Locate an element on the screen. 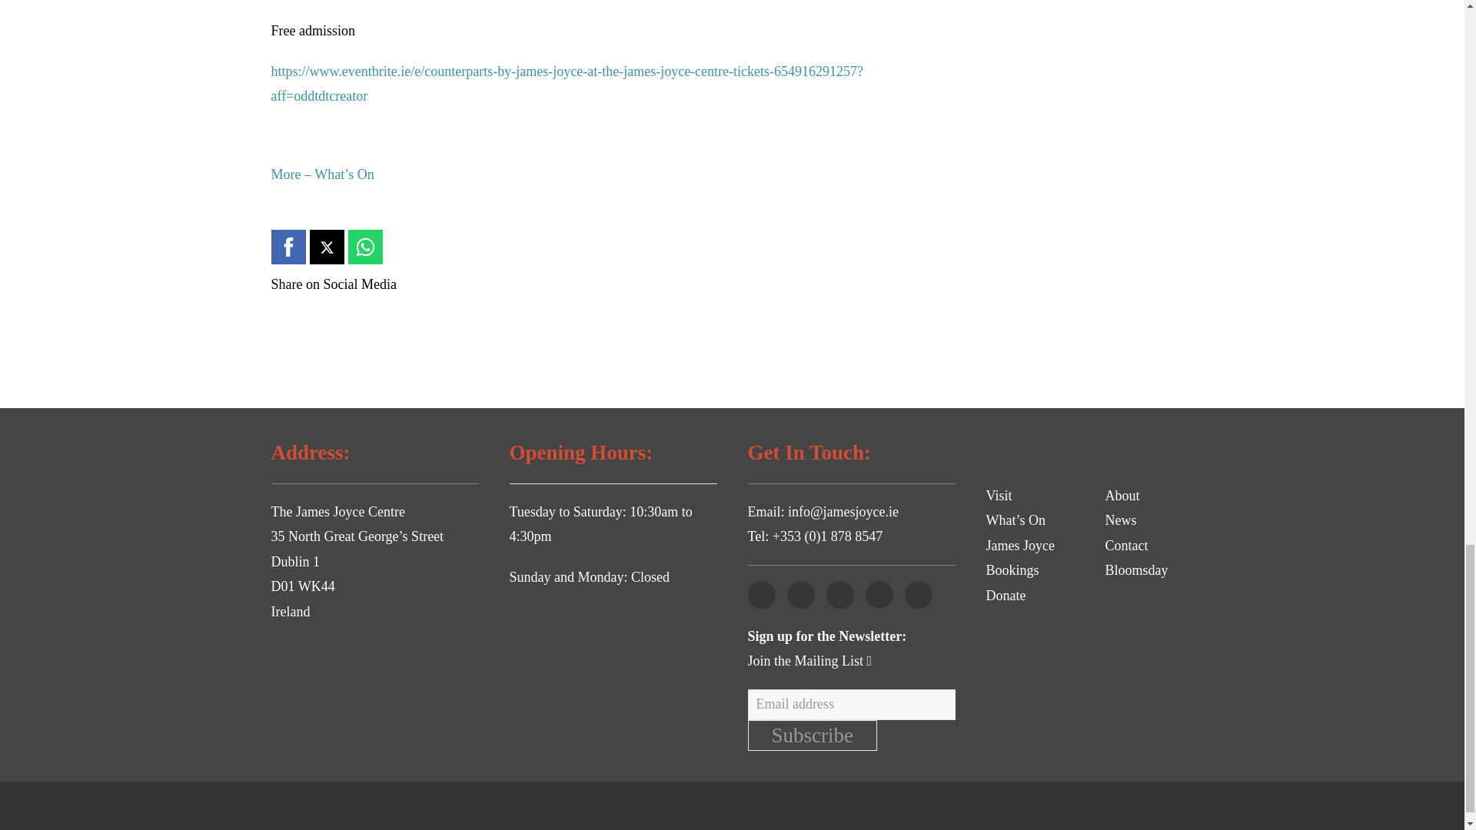 This screenshot has width=1476, height=830. Bookings is located at coordinates (1012, 570).